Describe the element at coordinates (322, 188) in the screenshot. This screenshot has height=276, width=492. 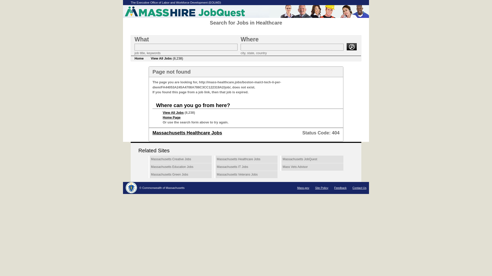
I see `Site Policy` at that location.